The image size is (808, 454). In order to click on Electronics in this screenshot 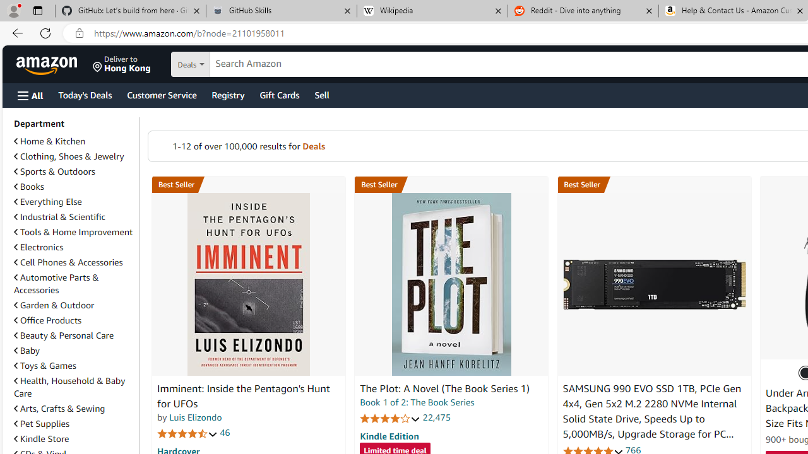, I will do `click(74, 247)`.